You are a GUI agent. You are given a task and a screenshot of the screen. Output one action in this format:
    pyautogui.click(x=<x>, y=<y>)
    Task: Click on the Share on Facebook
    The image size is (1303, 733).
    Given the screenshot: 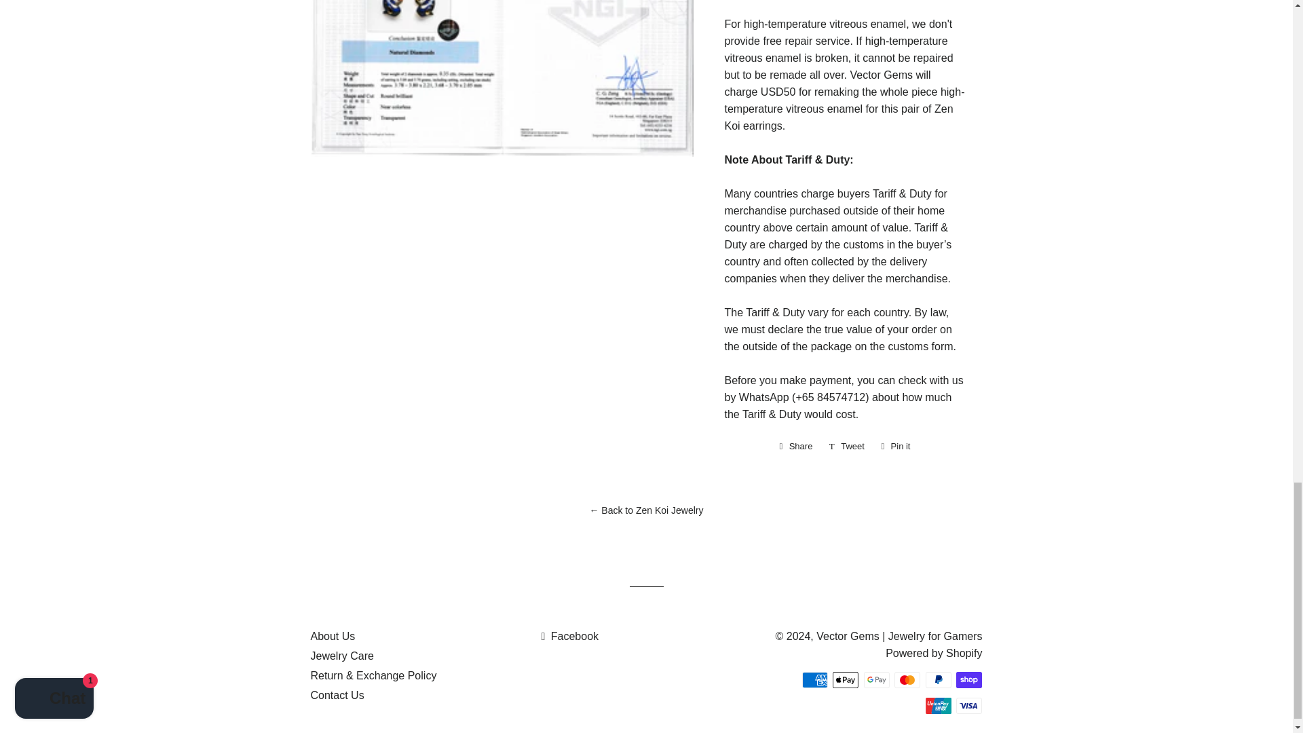 What is the action you would take?
    pyautogui.click(x=814, y=680)
    